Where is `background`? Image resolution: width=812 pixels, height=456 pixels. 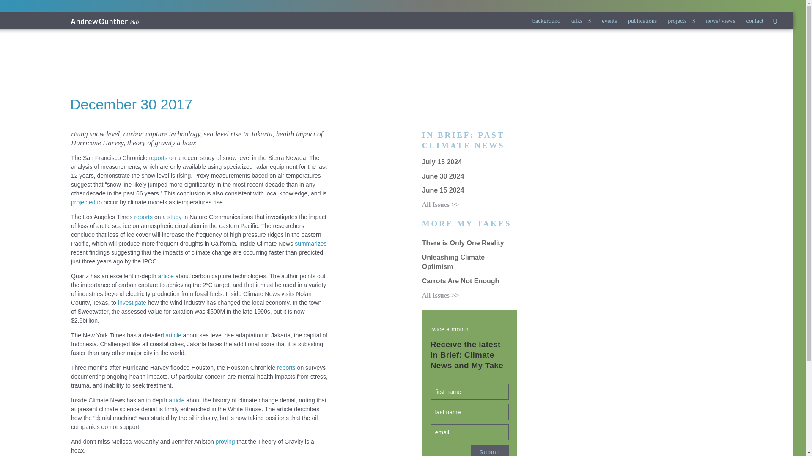 background is located at coordinates (546, 24).